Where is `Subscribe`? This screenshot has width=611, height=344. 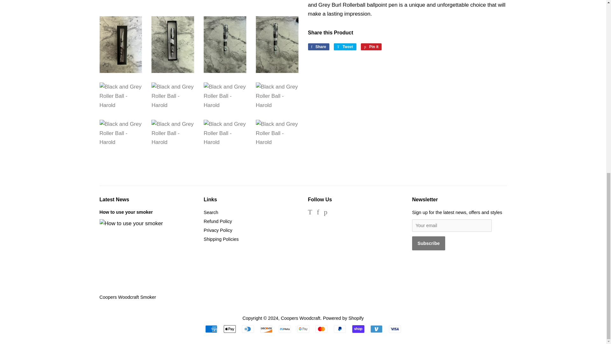 Subscribe is located at coordinates (428, 243).